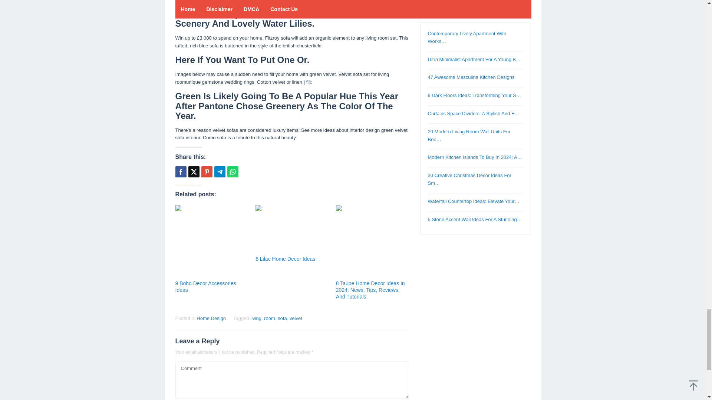 Image resolution: width=712 pixels, height=400 pixels. Describe the element at coordinates (282, 319) in the screenshot. I see `sofa` at that location.